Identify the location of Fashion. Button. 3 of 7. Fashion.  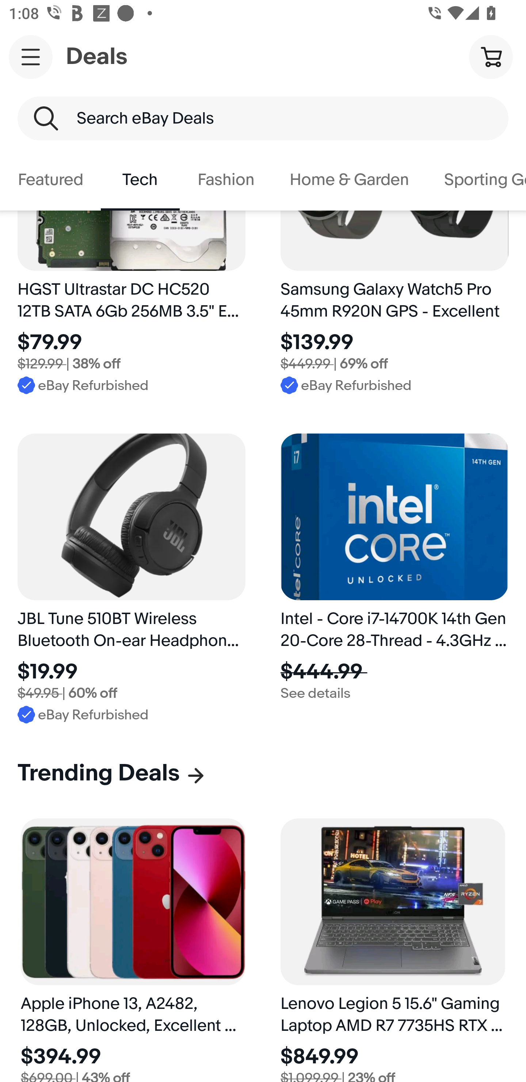
(226, 180).